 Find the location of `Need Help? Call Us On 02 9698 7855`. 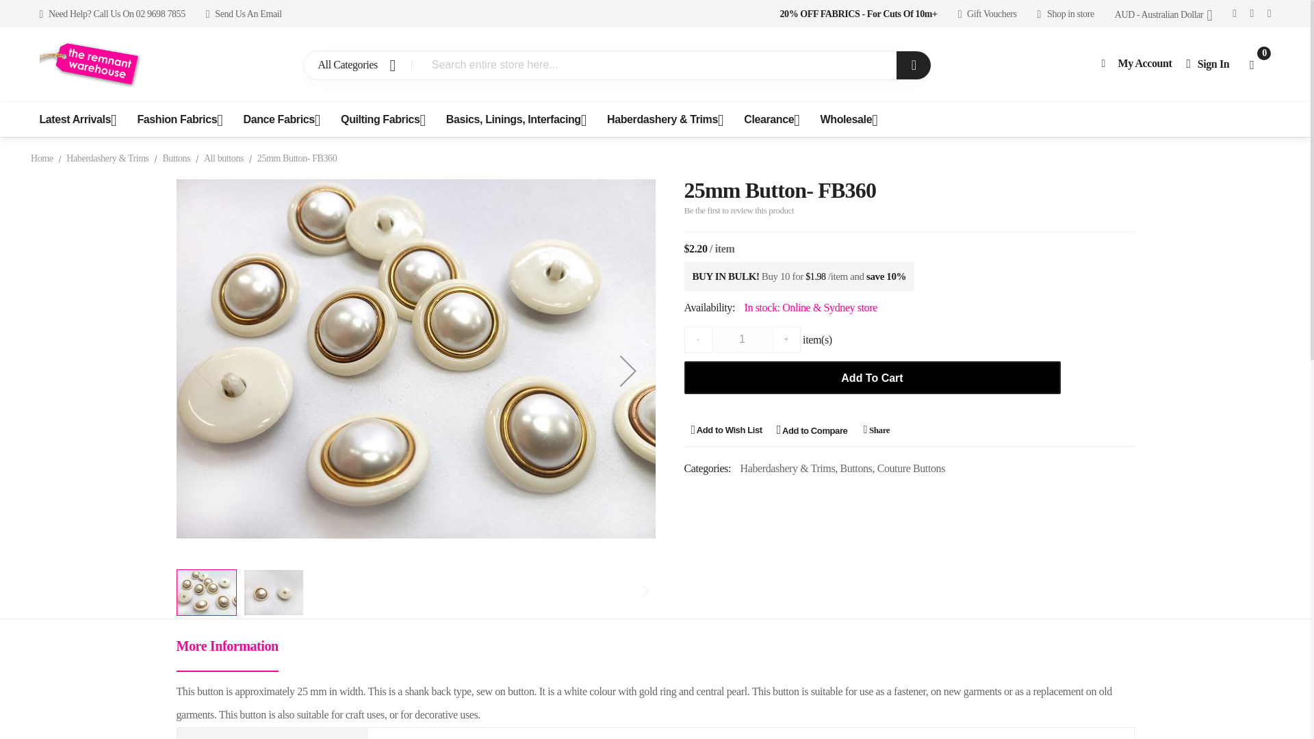

Need Help? Call Us On 02 9698 7855 is located at coordinates (112, 14).